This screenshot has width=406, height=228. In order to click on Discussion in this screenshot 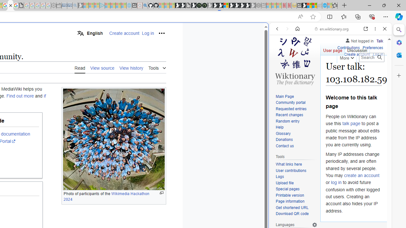, I will do `click(357, 49)`.